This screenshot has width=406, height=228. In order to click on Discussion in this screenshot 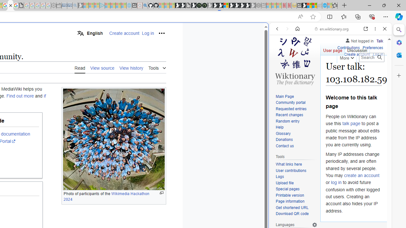, I will do `click(357, 49)`.